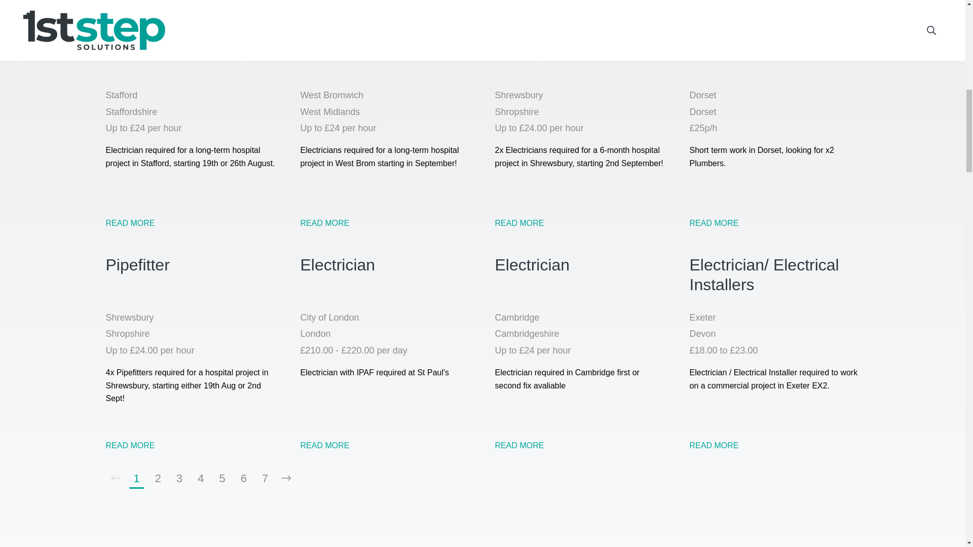  Describe the element at coordinates (324, 445) in the screenshot. I see `READ MORE` at that location.